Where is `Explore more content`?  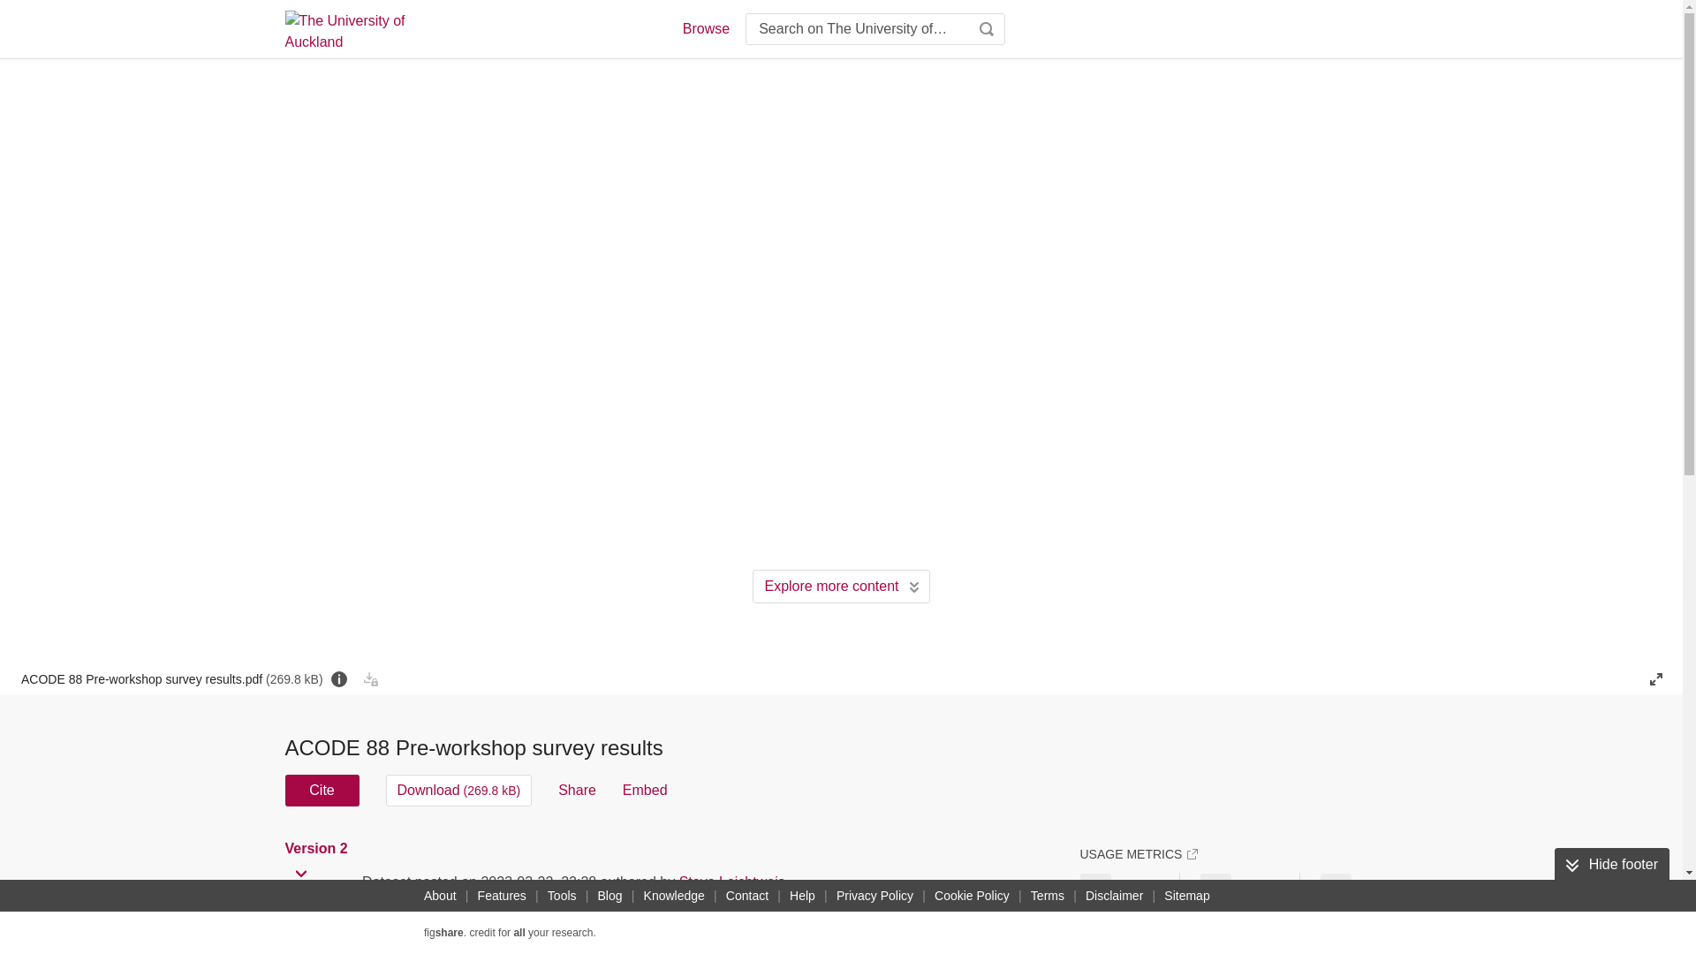 Explore more content is located at coordinates (841, 586).